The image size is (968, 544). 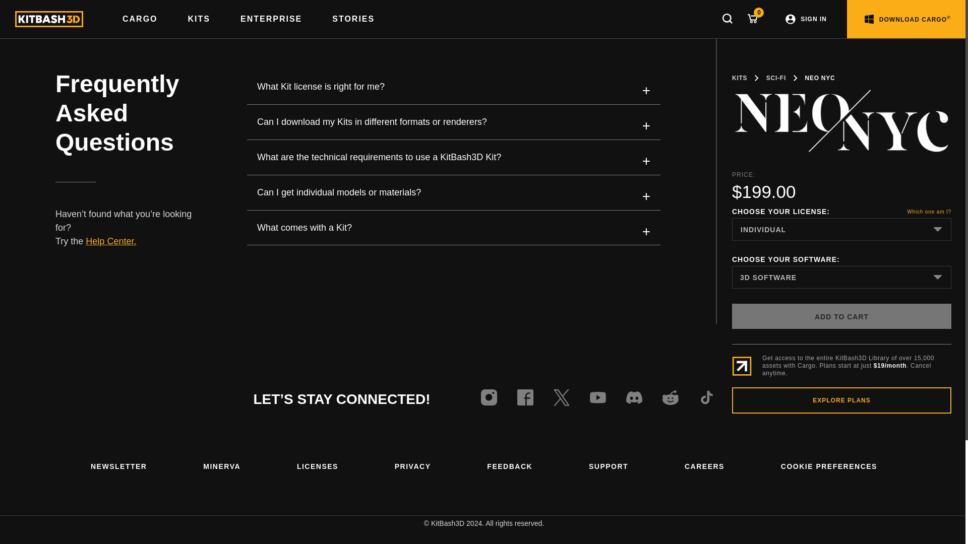 What do you see at coordinates (597, 399) in the screenshot?
I see `Youtube` at bounding box center [597, 399].